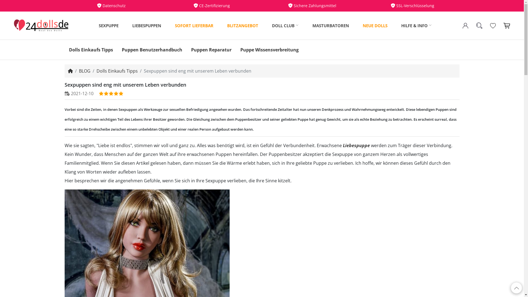  Describe the element at coordinates (152, 50) in the screenshot. I see `Puppen Benutzerhandbuch` at that location.